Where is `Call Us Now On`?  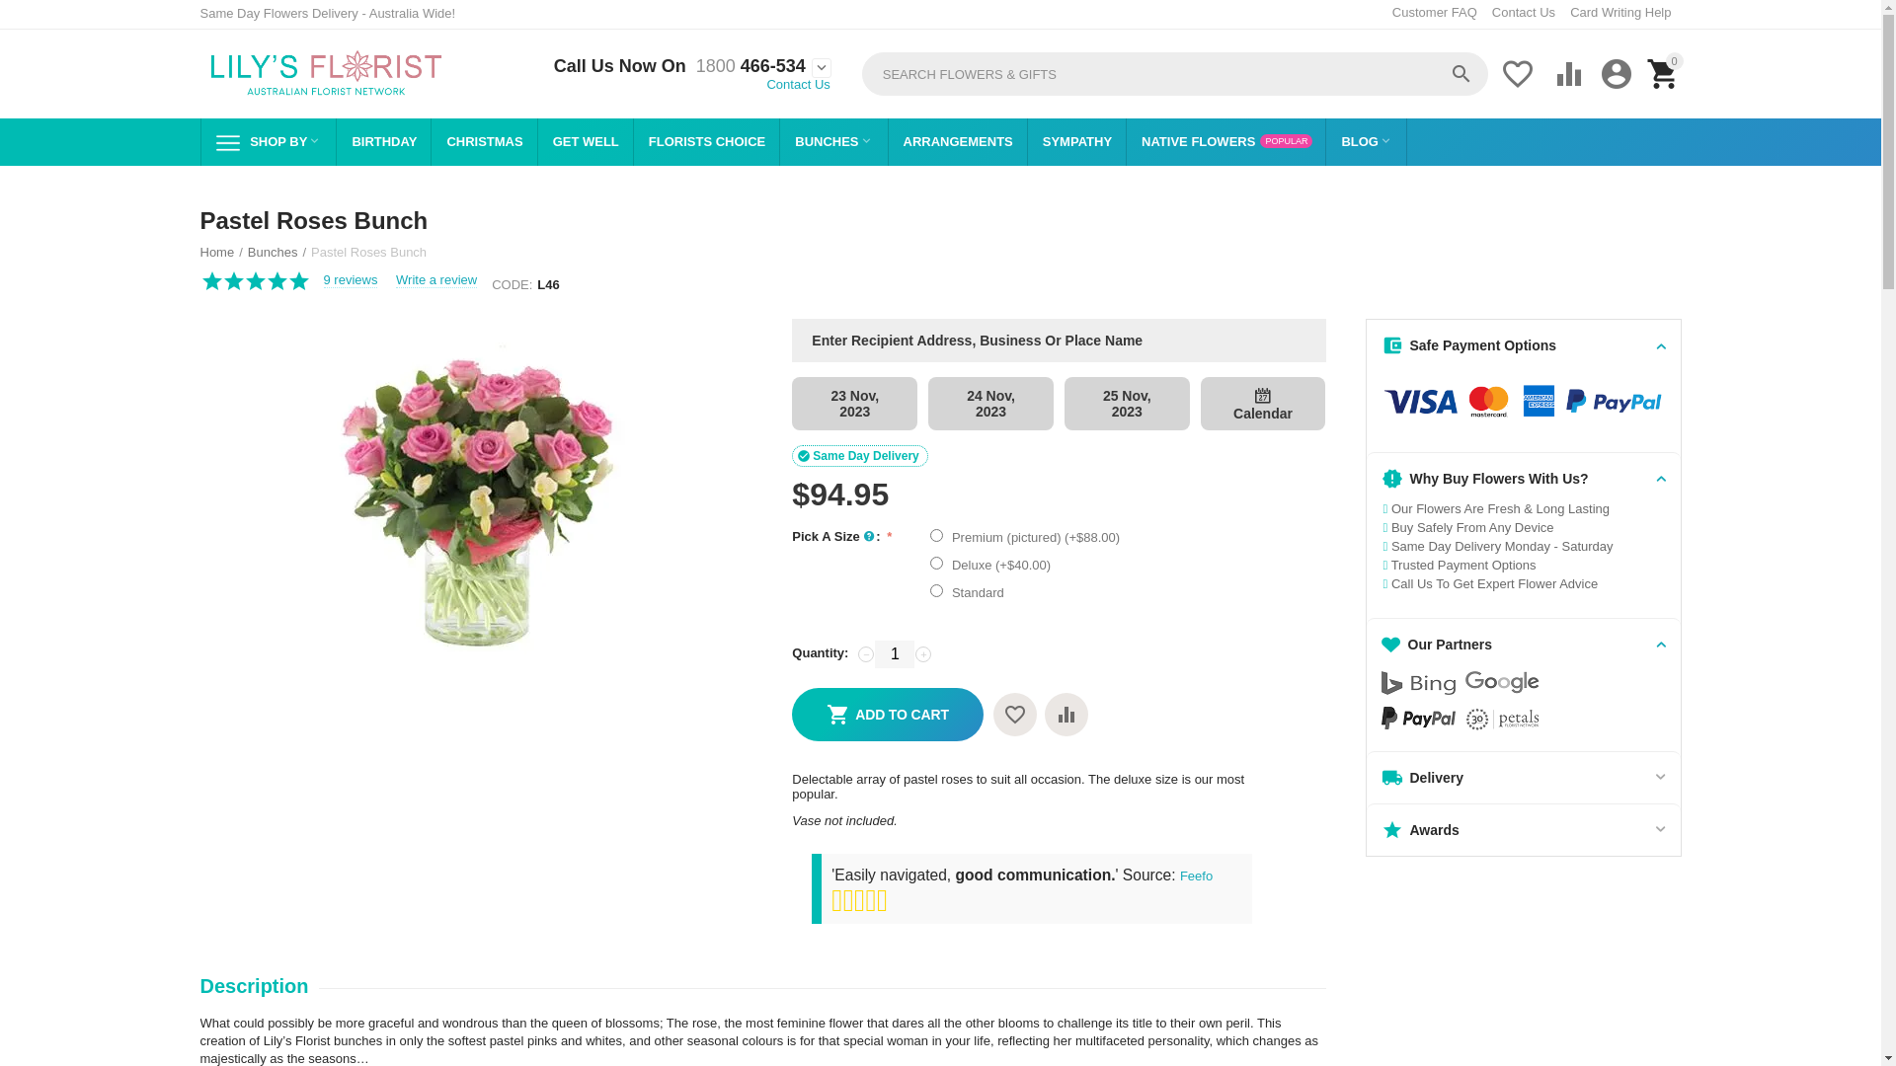
Call Us Now On is located at coordinates (620, 67).